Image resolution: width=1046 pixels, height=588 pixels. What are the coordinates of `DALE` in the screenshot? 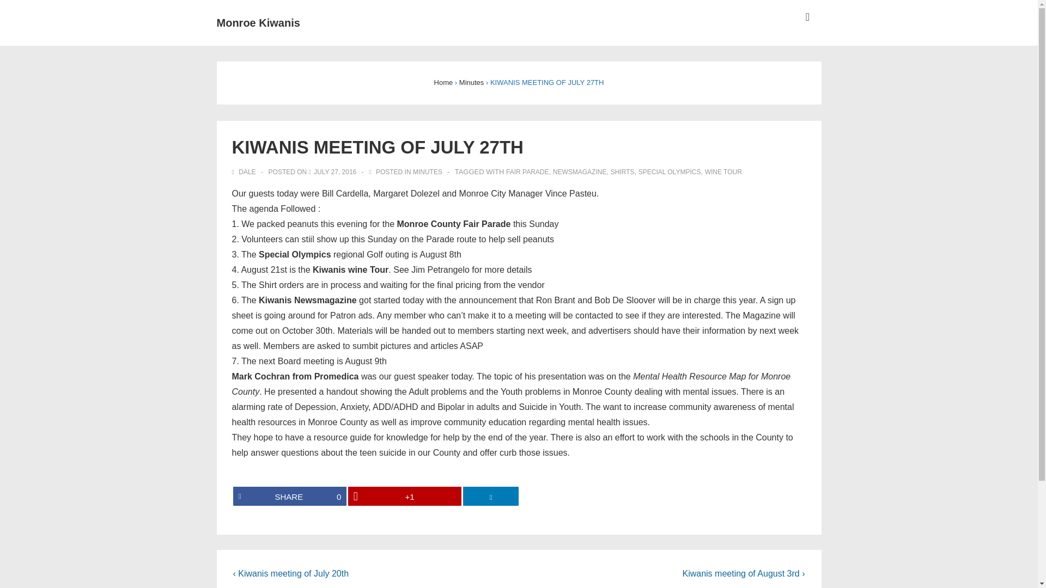 It's located at (623, 171).